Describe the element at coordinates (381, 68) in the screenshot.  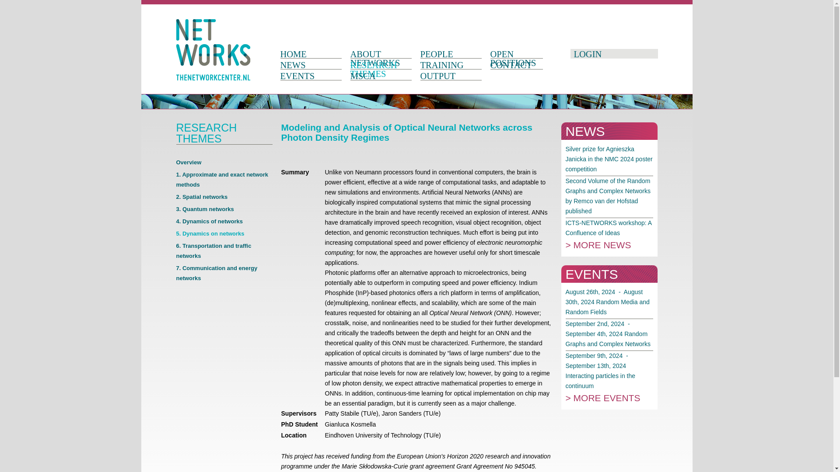
I see `Research themes` at that location.